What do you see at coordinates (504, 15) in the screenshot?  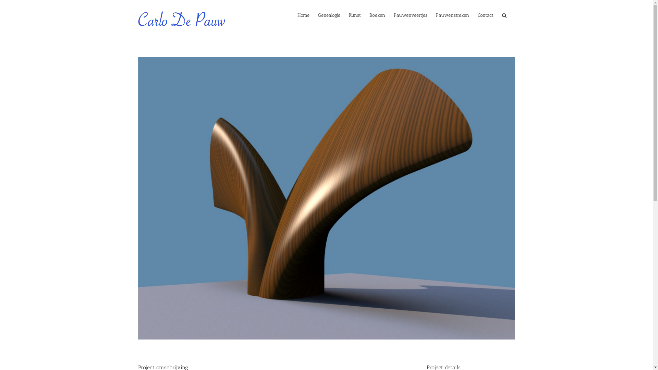 I see `Zoeken` at bounding box center [504, 15].